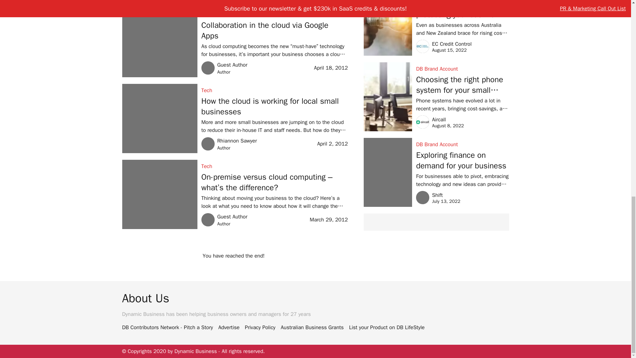 The width and height of the screenshot is (636, 358). I want to click on Collaboration in the cloud via Google Apps, so click(275, 30).